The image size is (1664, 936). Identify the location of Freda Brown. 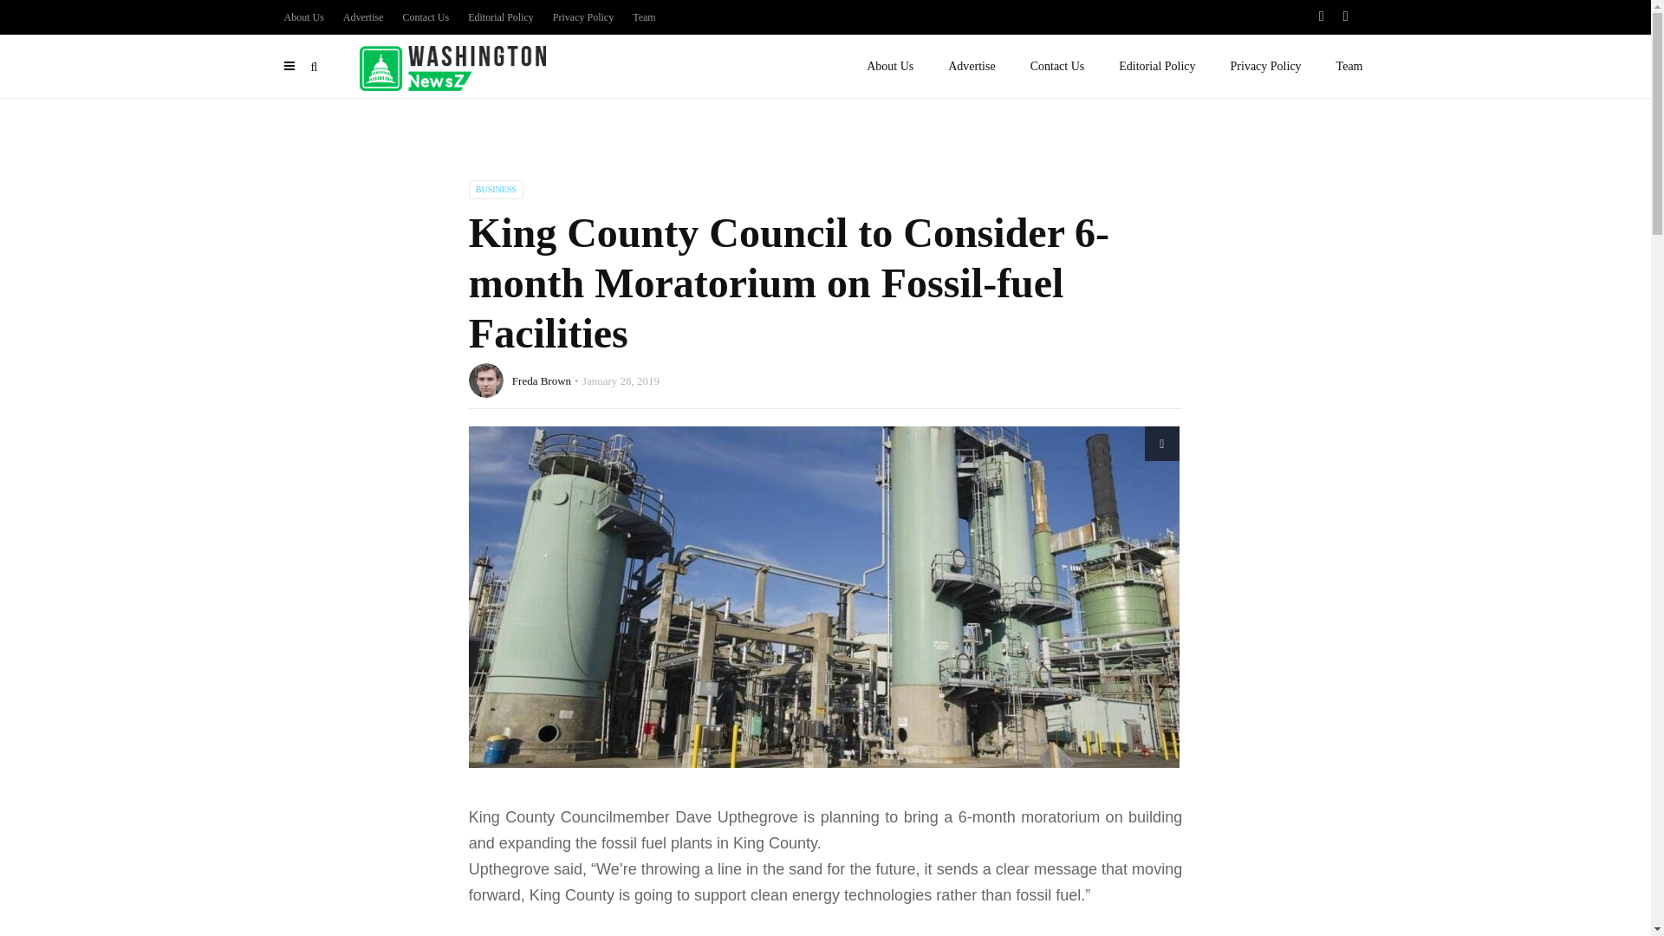
(541, 381).